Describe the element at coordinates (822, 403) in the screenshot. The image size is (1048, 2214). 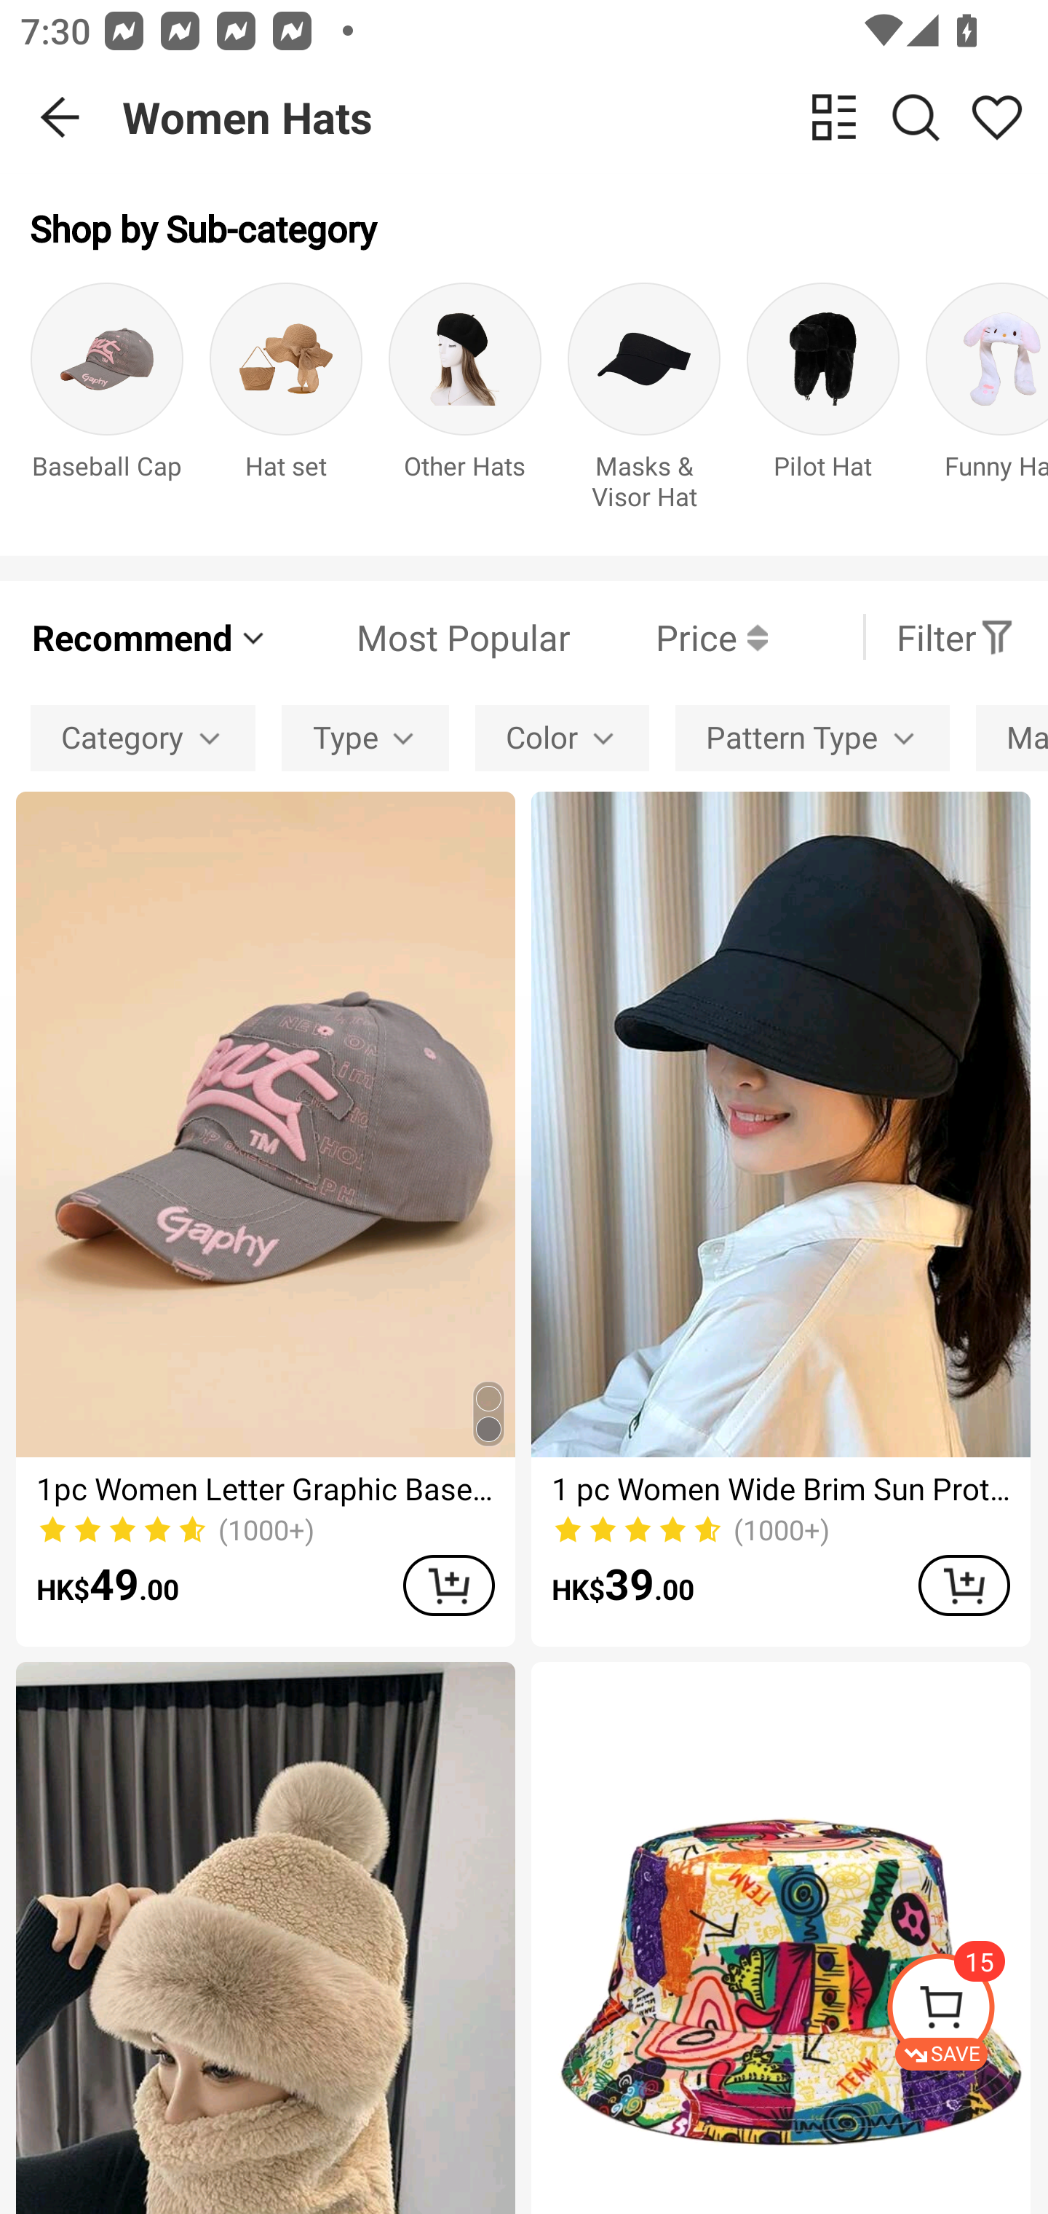
I see `Pilot Hat` at that location.